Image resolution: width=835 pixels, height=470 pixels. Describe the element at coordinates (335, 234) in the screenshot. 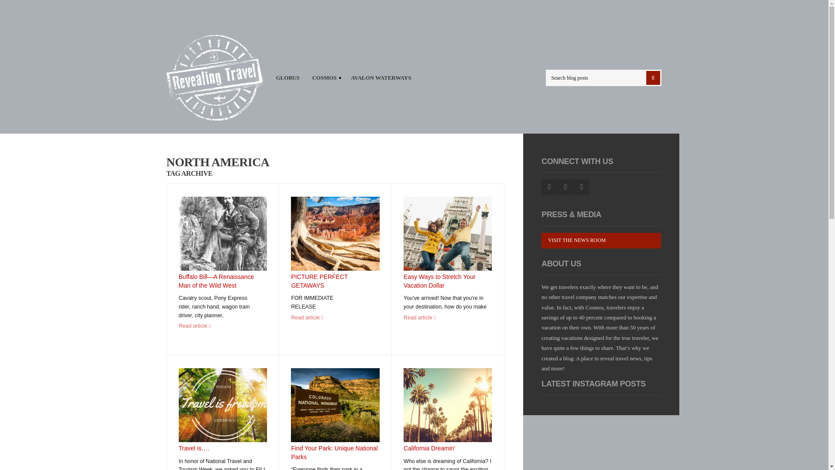

I see `PICTURE PERFECT GETAWAYS` at that location.